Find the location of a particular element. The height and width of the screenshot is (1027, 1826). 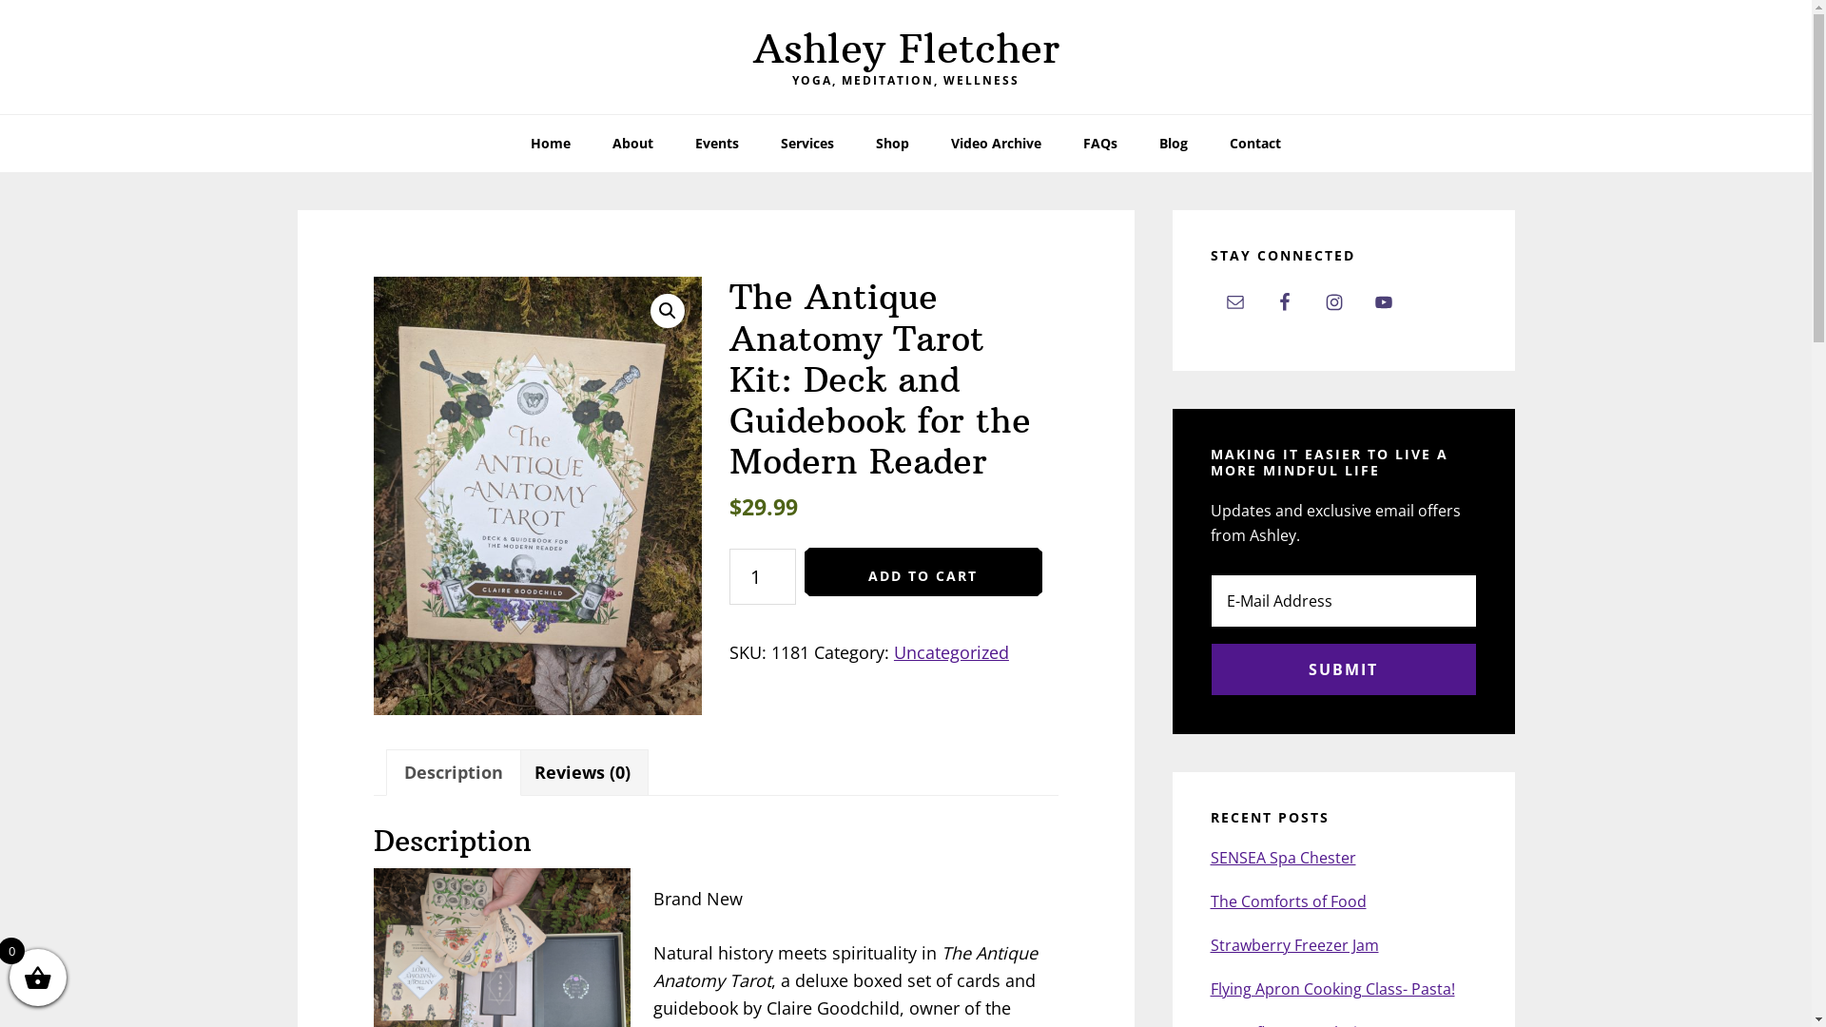

Services is located at coordinates (807, 144).